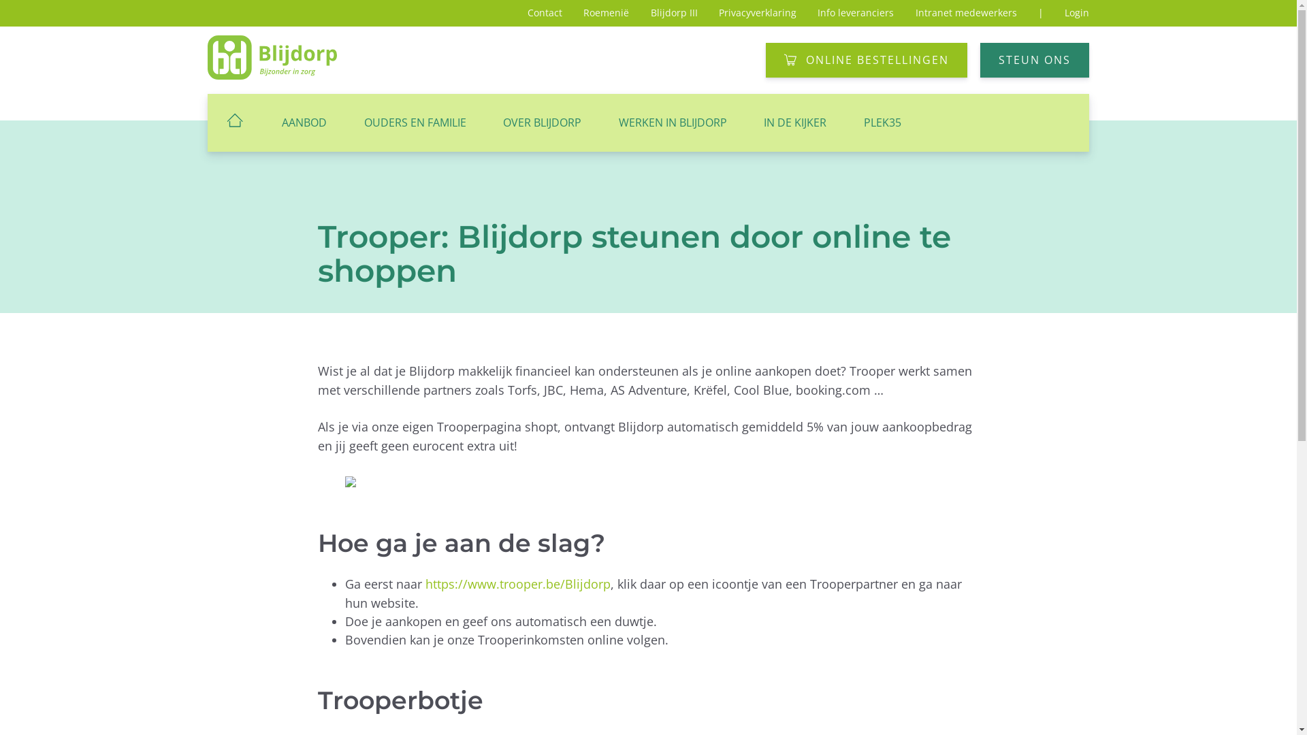  I want to click on STEUN ONS, so click(1035, 60).